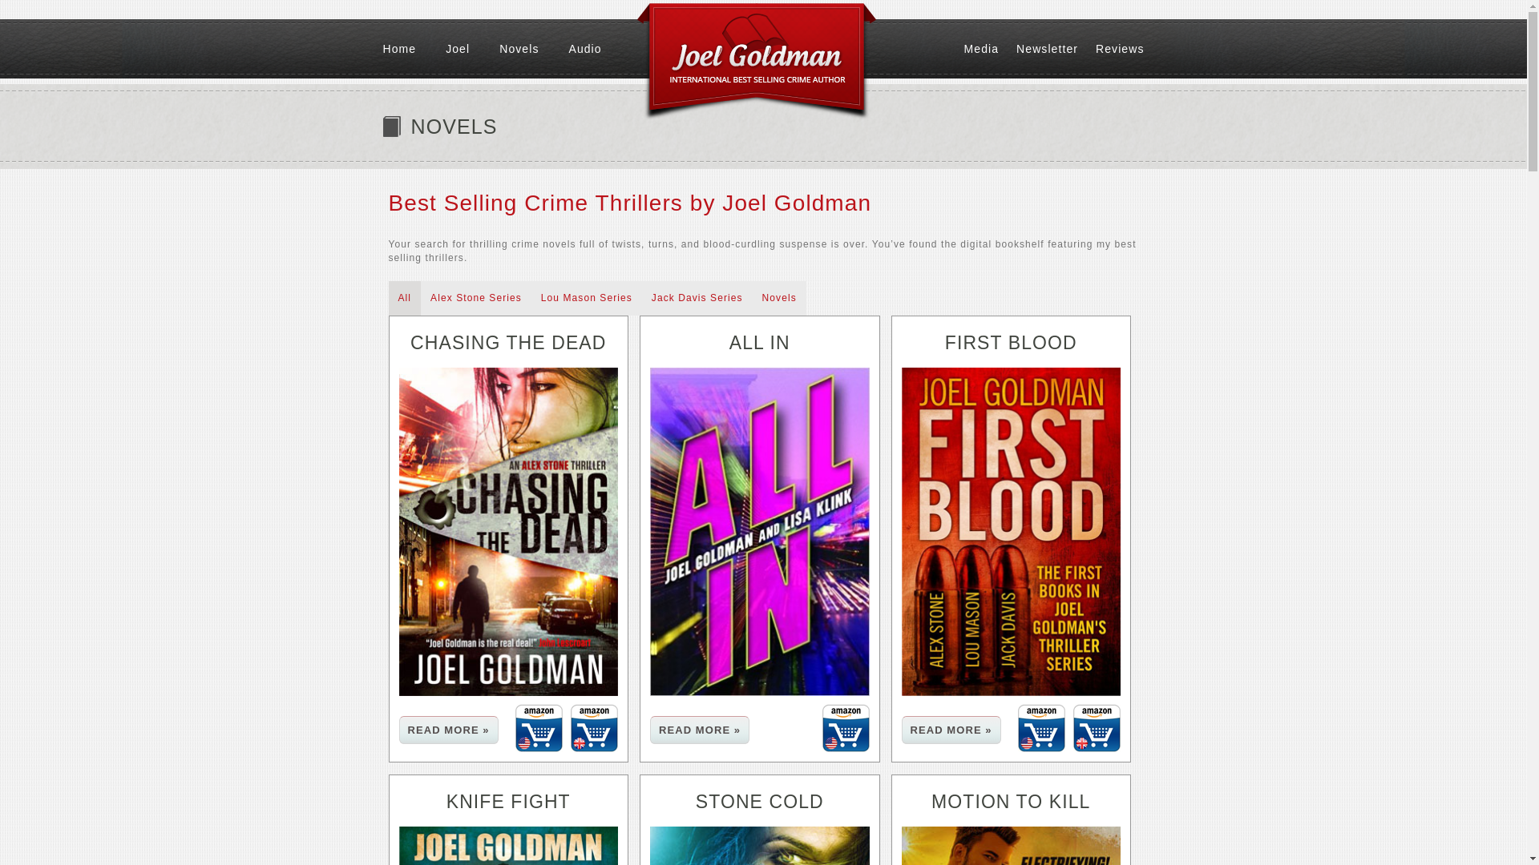  Describe the element at coordinates (779, 298) in the screenshot. I see `Novels` at that location.